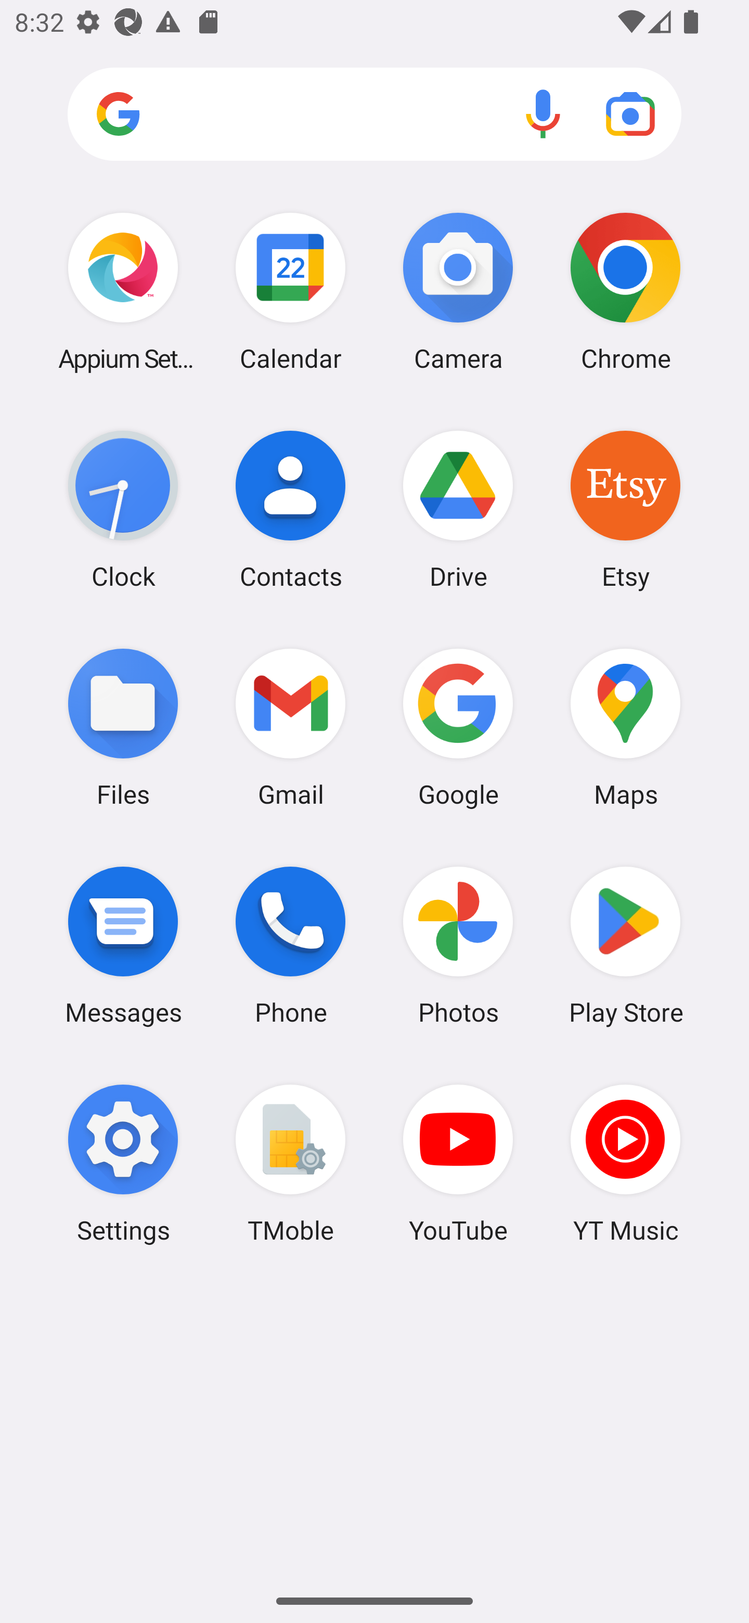  Describe the element at coordinates (458, 291) in the screenshot. I see `Camera` at that location.